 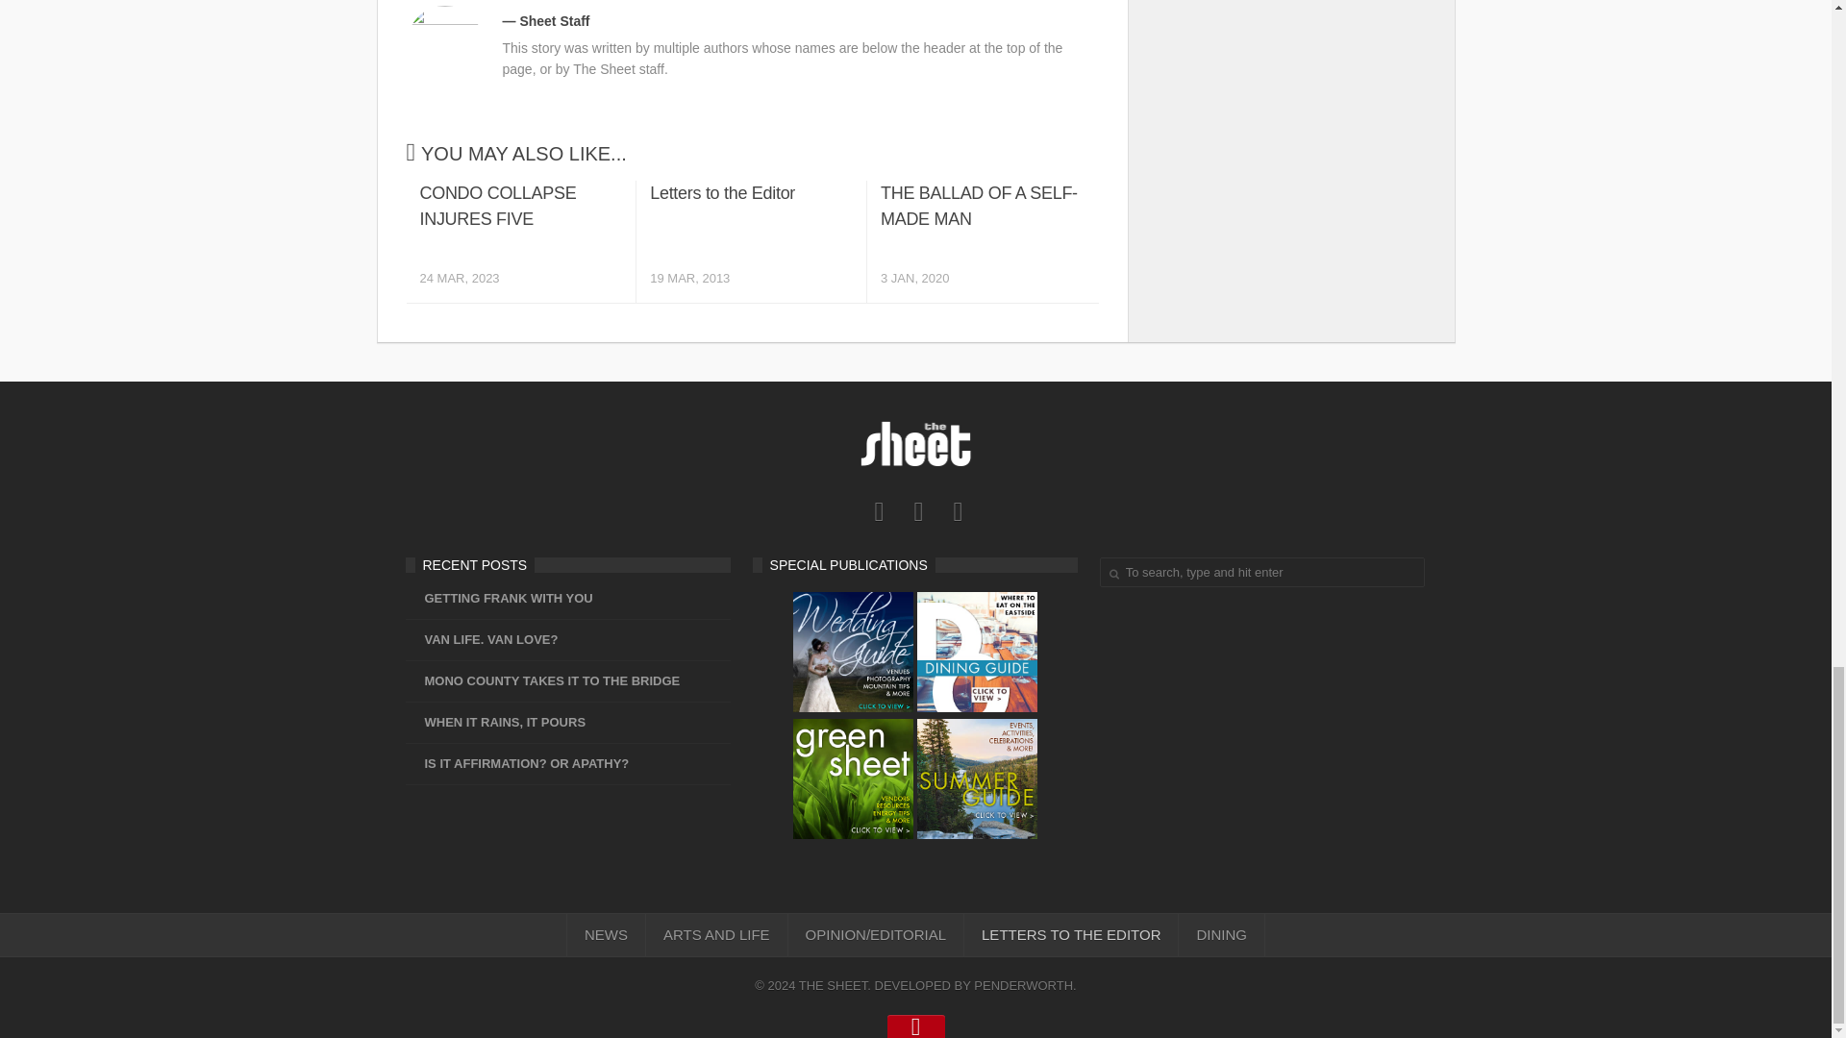 What do you see at coordinates (520, 241) in the screenshot?
I see `WHEN IT RAINS, IT POURS` at bounding box center [520, 241].